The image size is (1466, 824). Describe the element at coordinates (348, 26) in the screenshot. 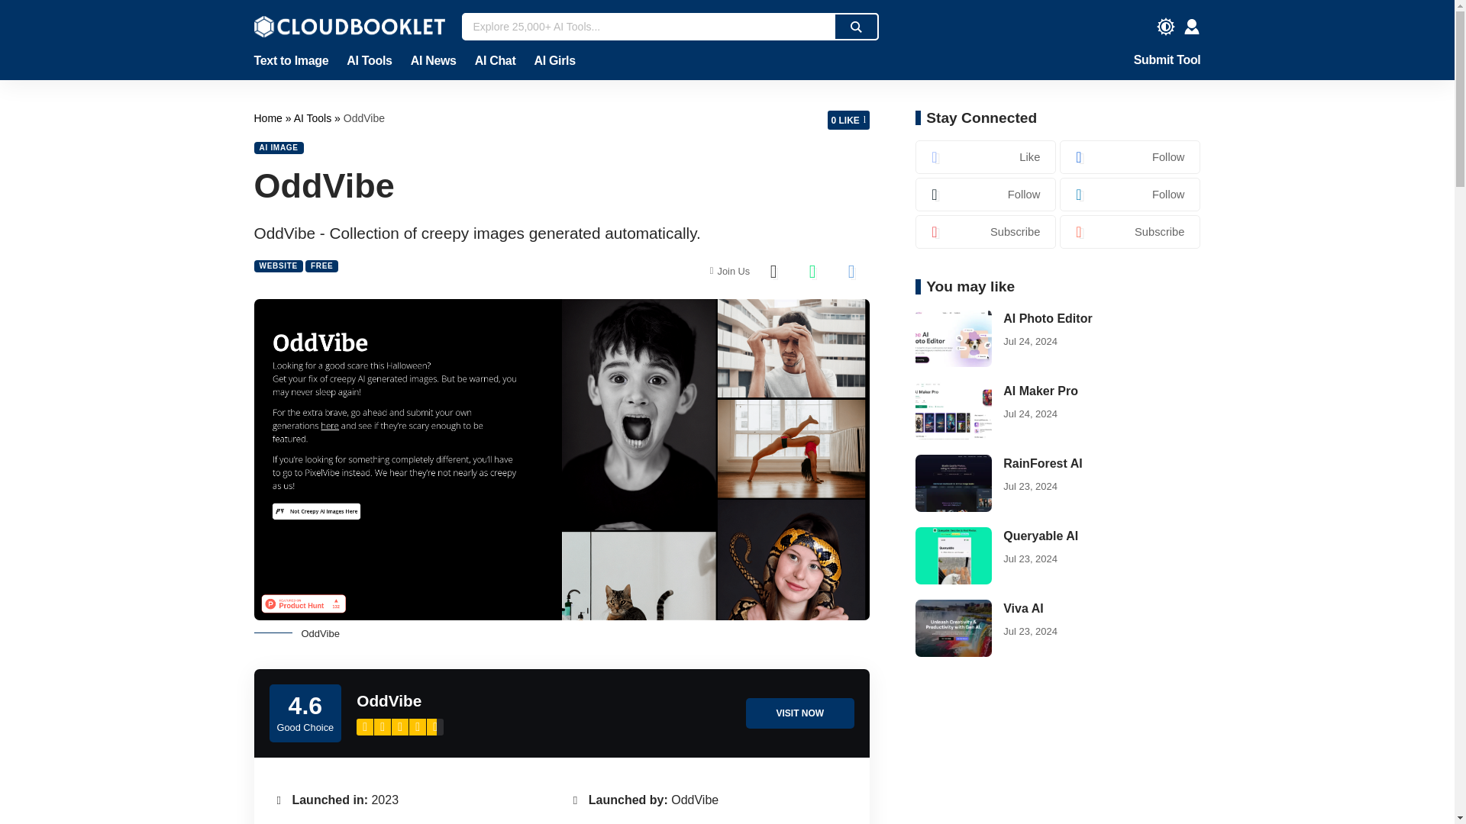

I see `Cloudbooklet AI` at that location.